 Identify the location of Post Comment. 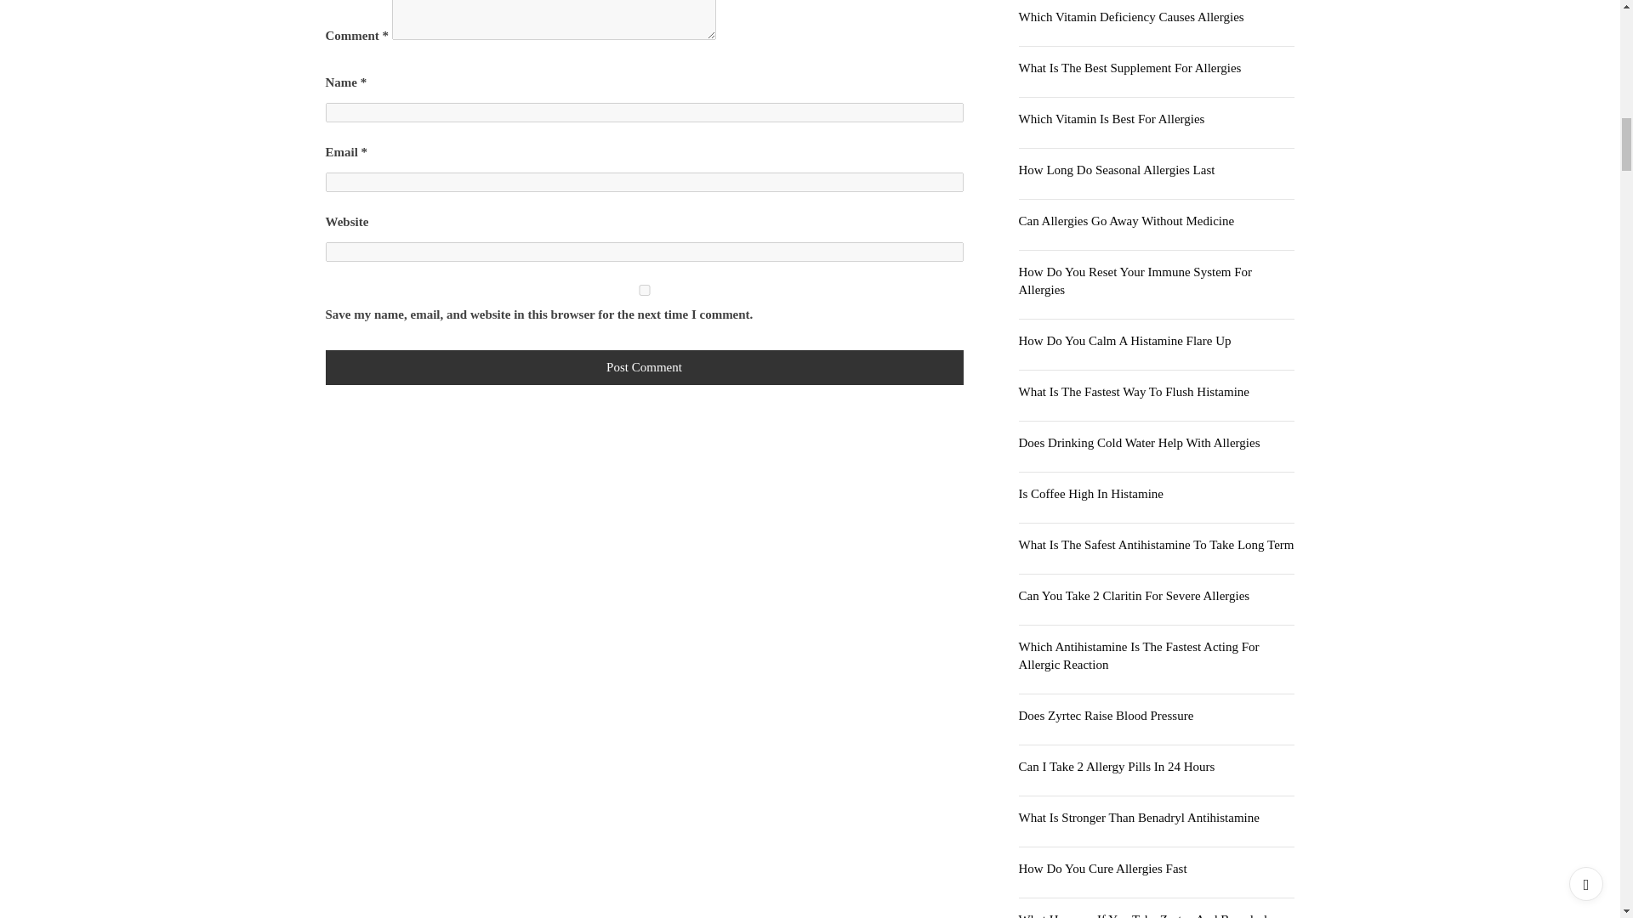
(644, 367).